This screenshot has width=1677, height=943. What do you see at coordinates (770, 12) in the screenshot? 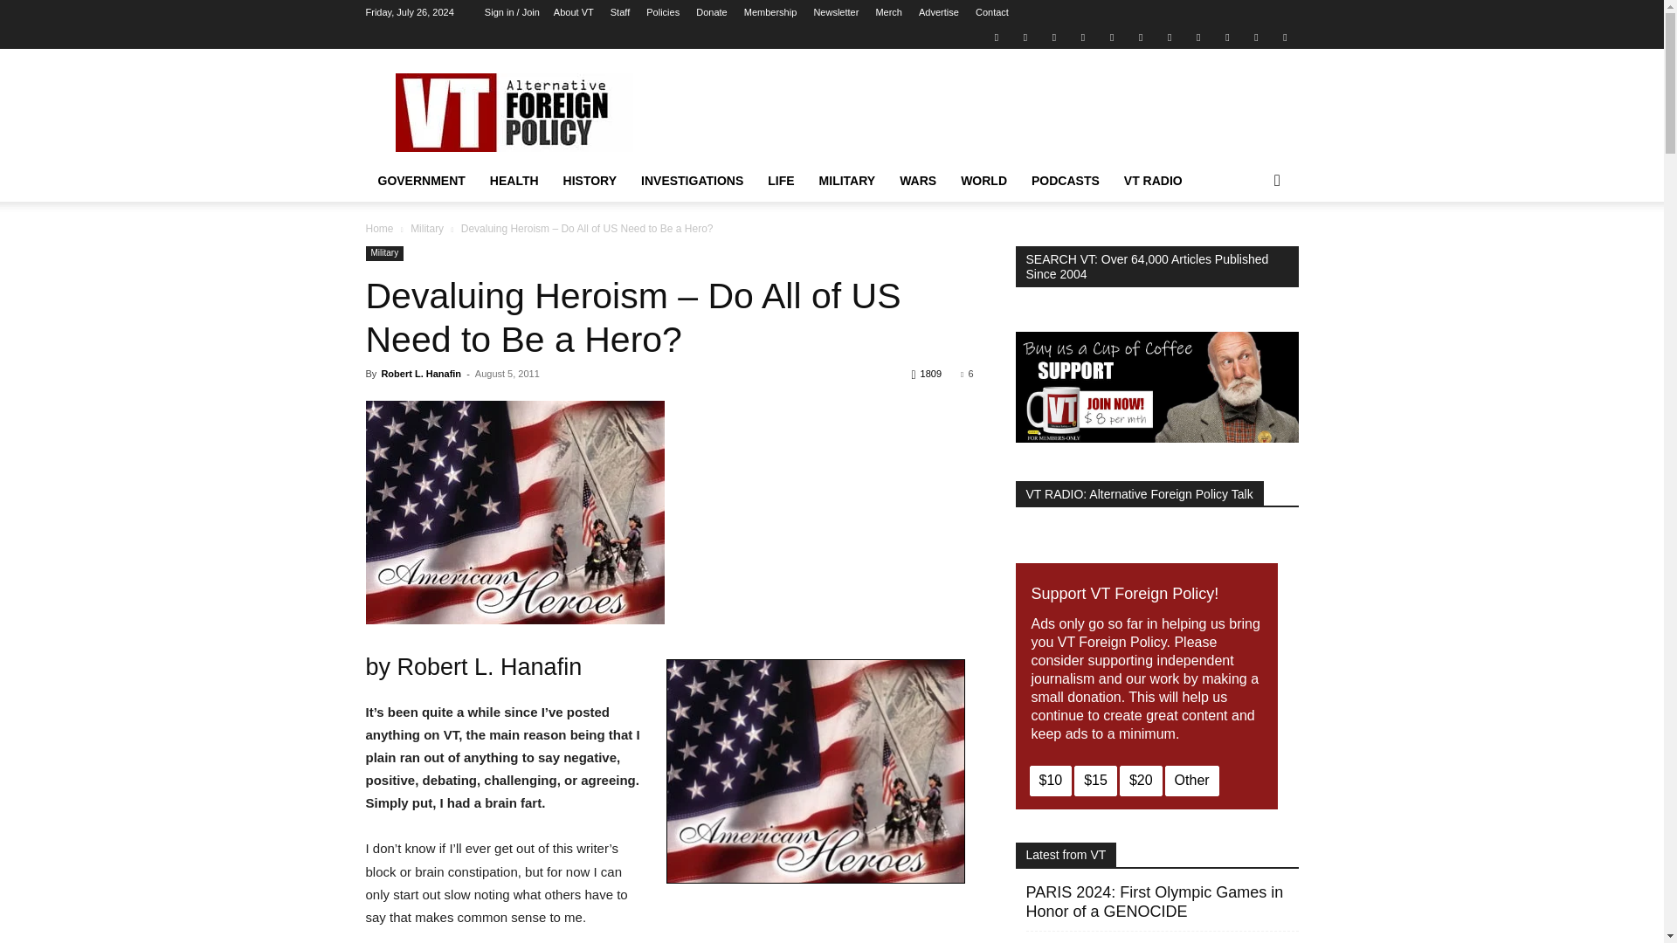
I see `Membership` at bounding box center [770, 12].